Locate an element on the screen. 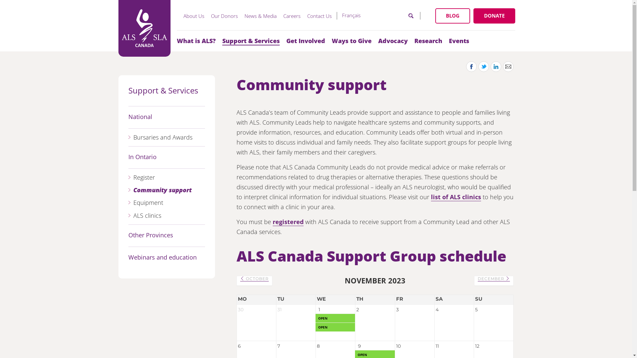 The image size is (637, 358). National is located at coordinates (140, 117).